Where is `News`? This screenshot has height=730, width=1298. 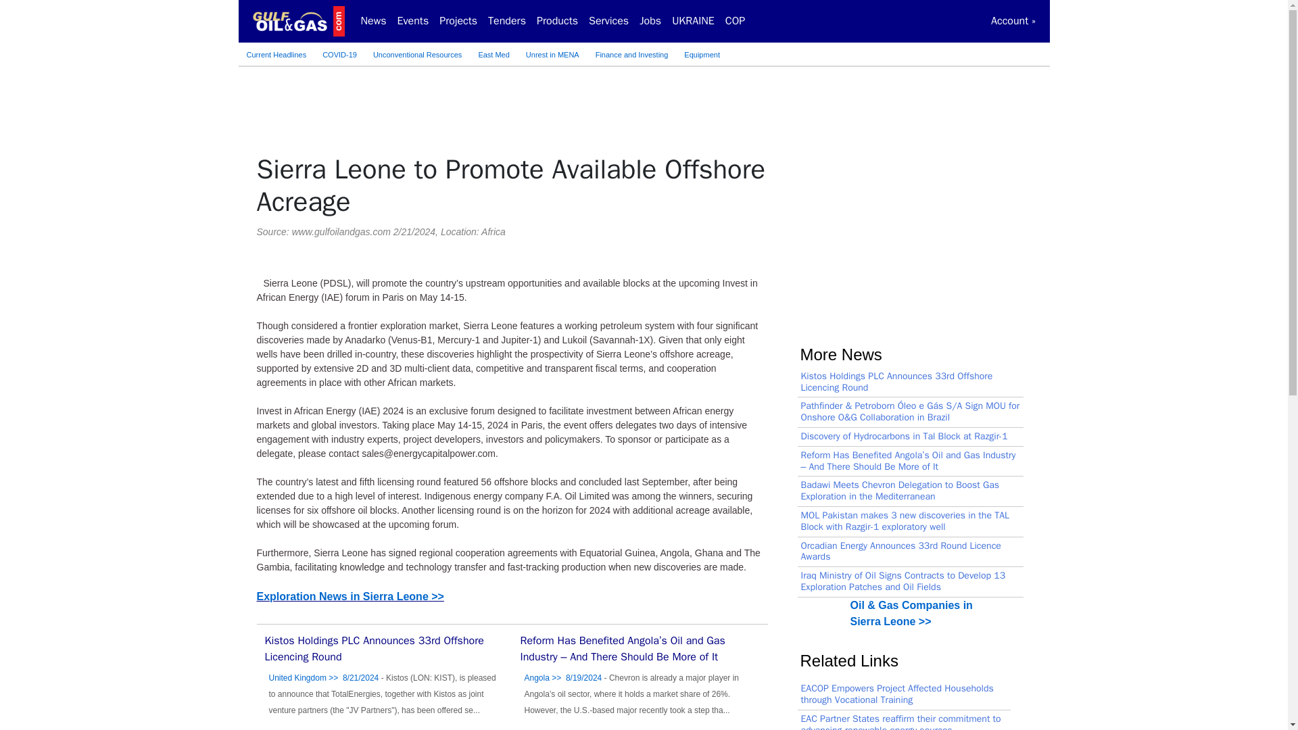 News is located at coordinates (373, 20).